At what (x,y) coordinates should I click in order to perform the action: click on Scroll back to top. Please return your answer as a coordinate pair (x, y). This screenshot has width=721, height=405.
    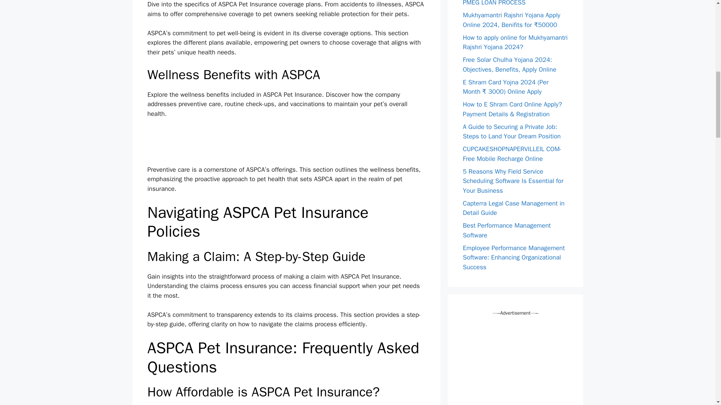
    Looking at the image, I should click on (697, 356).